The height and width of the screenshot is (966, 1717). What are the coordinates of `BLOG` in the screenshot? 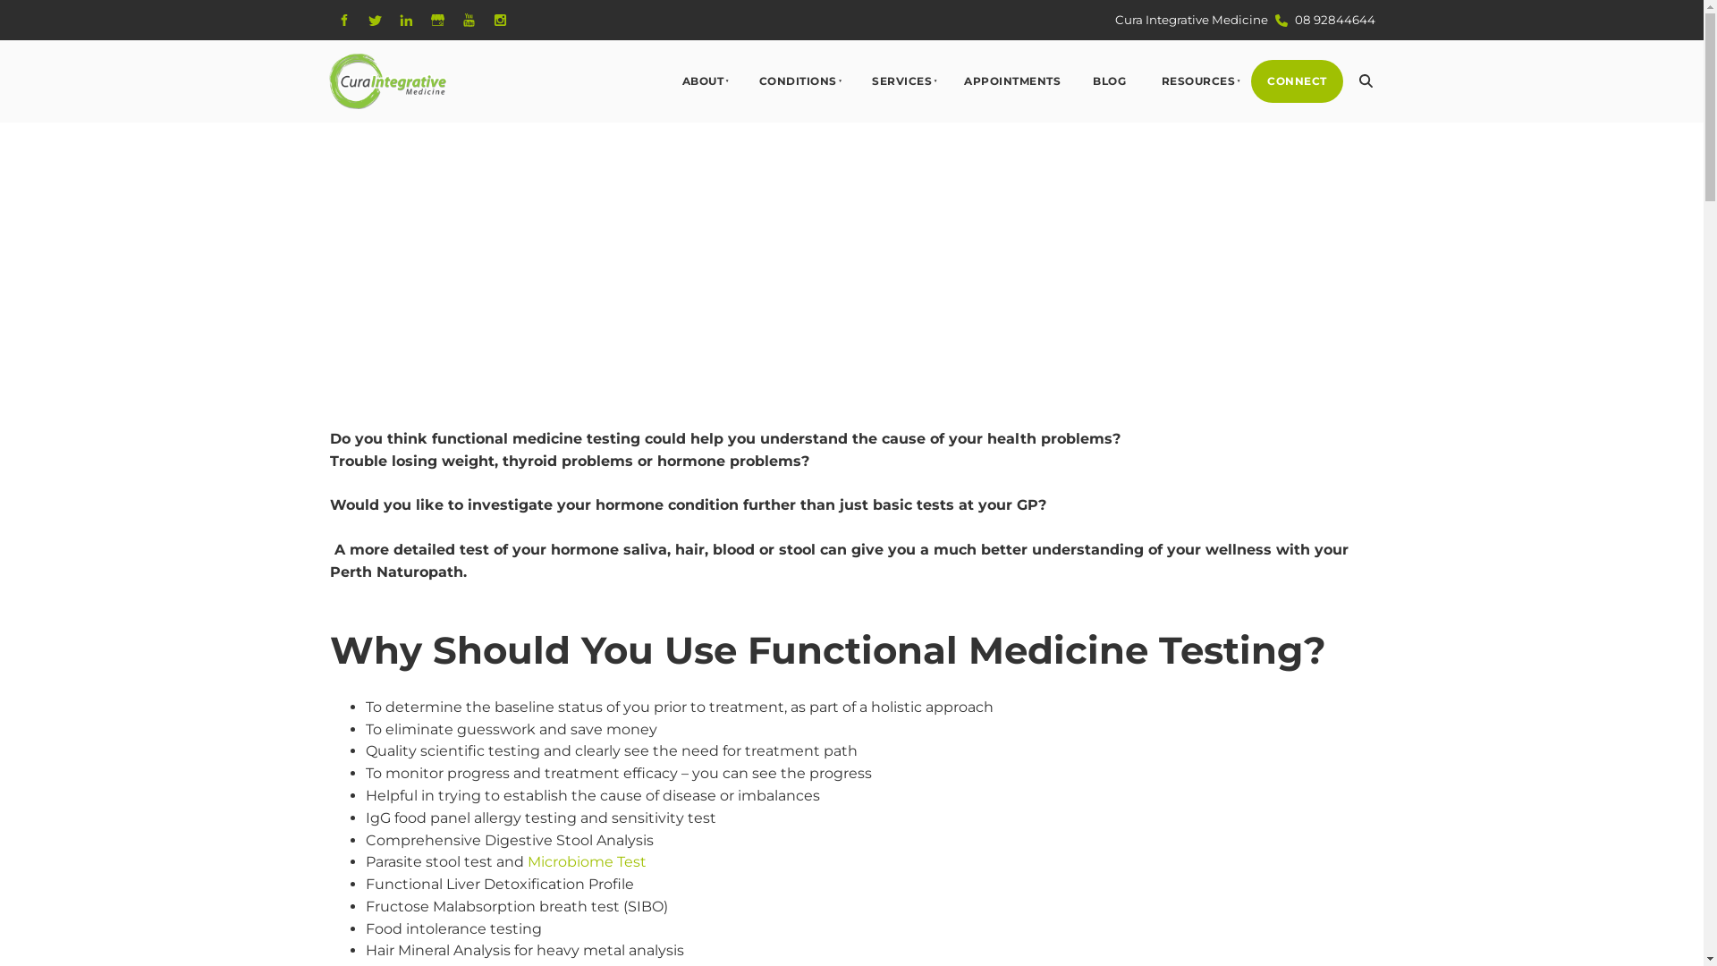 It's located at (1109, 82).